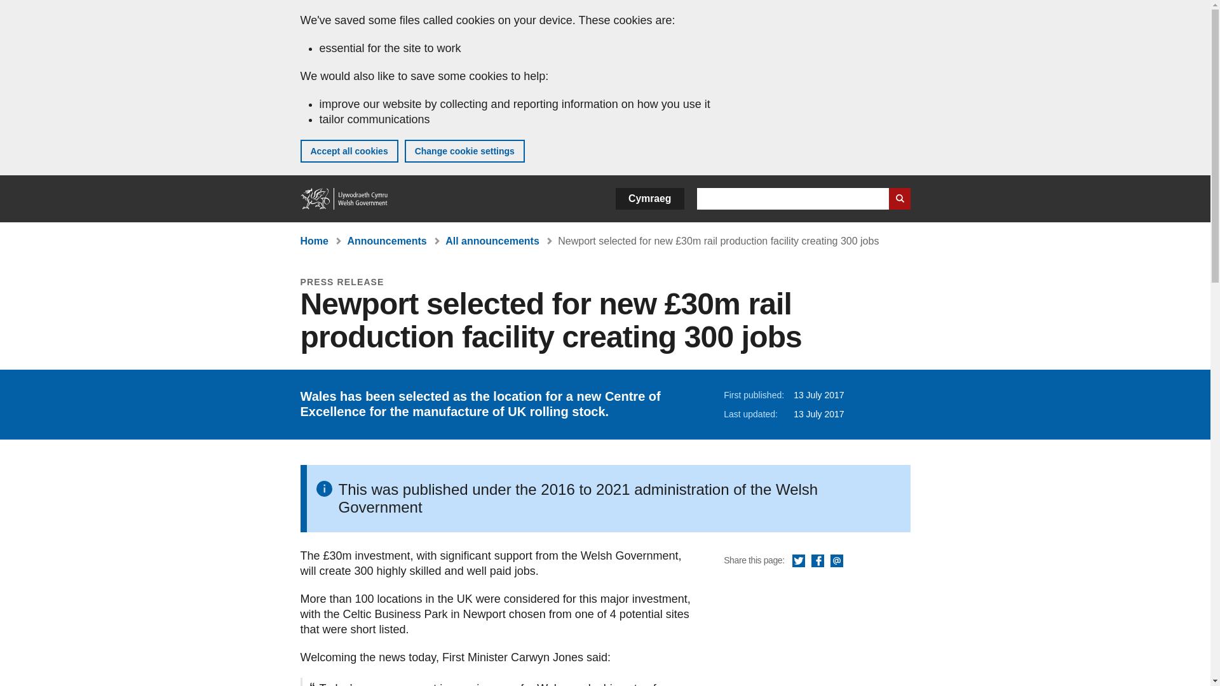  I want to click on All announcements, so click(492, 241).